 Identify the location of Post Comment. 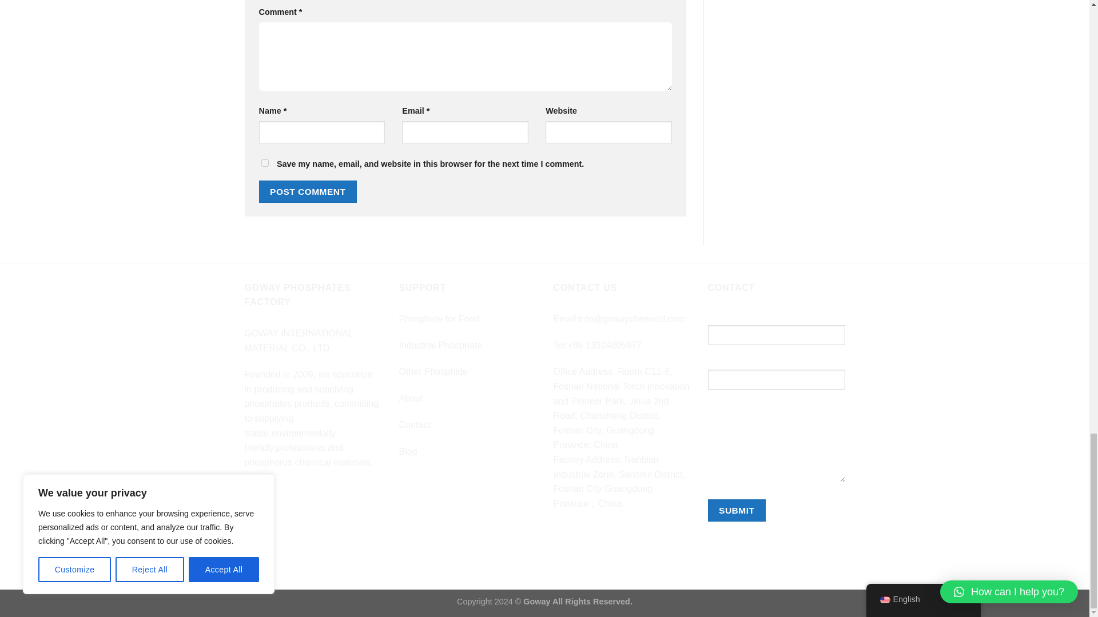
(308, 192).